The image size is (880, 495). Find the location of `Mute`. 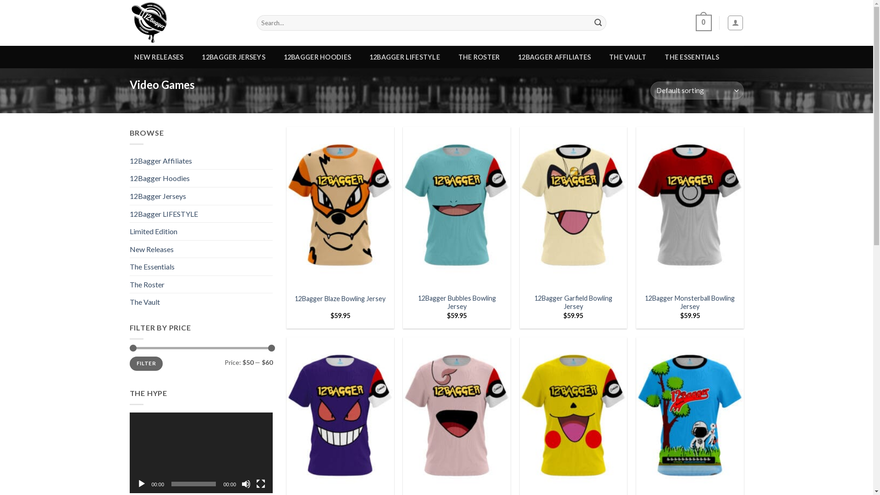

Mute is located at coordinates (246, 484).